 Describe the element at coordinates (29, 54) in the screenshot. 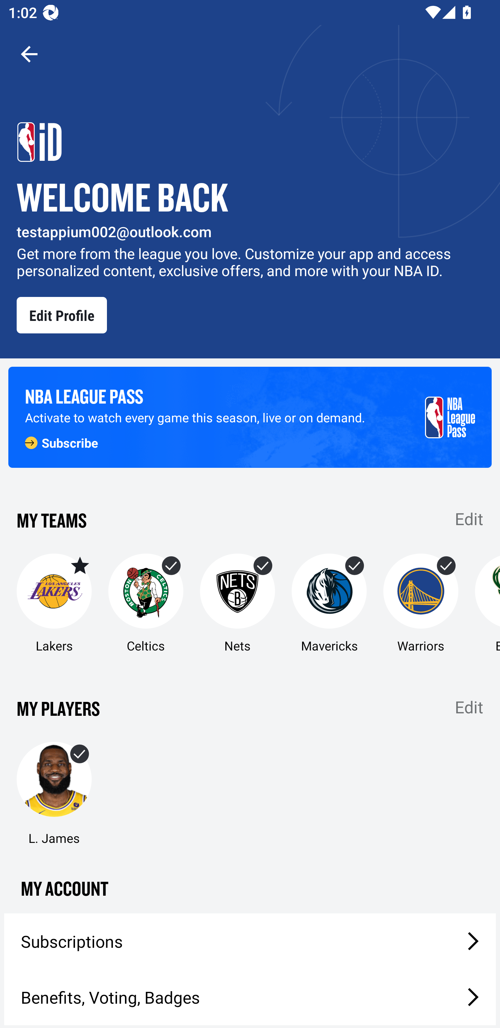

I see `Navigate up` at that location.